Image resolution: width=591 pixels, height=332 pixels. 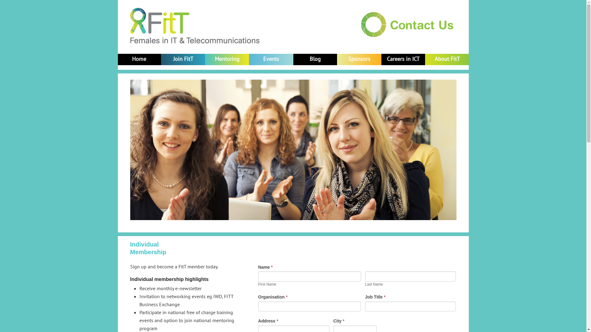 What do you see at coordinates (403, 59) in the screenshot?
I see `Careers in ICT` at bounding box center [403, 59].